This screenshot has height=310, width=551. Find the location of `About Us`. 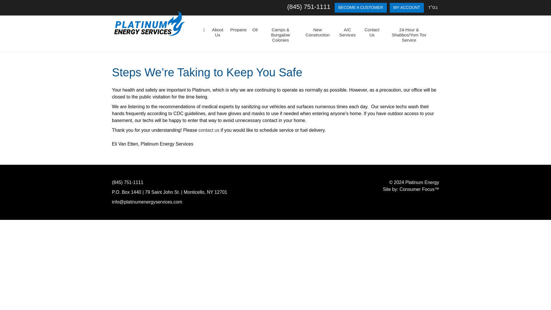

About Us is located at coordinates (218, 32).